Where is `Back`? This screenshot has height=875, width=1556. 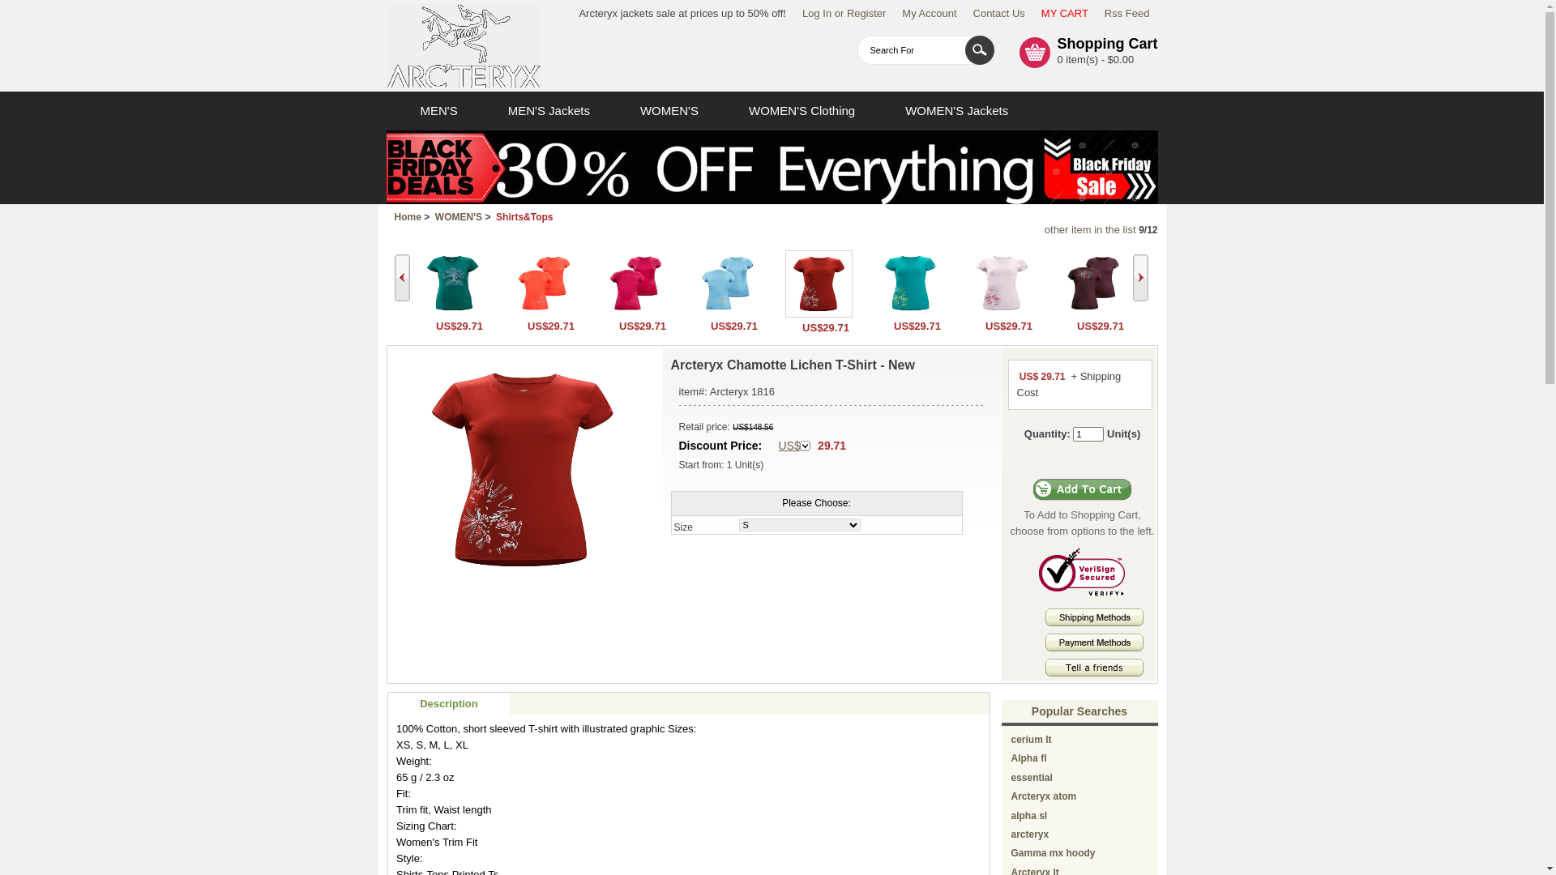 Back is located at coordinates (401, 278).